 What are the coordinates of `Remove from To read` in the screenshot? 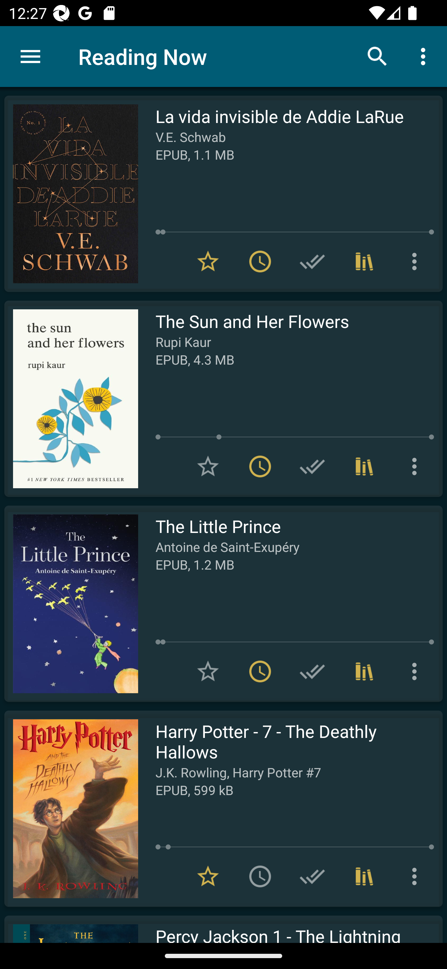 It's located at (260, 466).